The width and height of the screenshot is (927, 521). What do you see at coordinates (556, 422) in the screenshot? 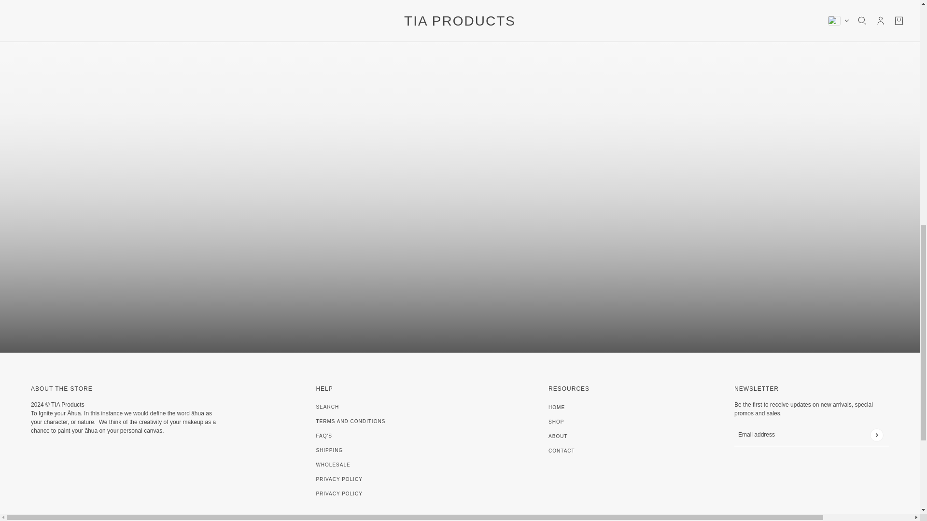
I see `Shop` at bounding box center [556, 422].